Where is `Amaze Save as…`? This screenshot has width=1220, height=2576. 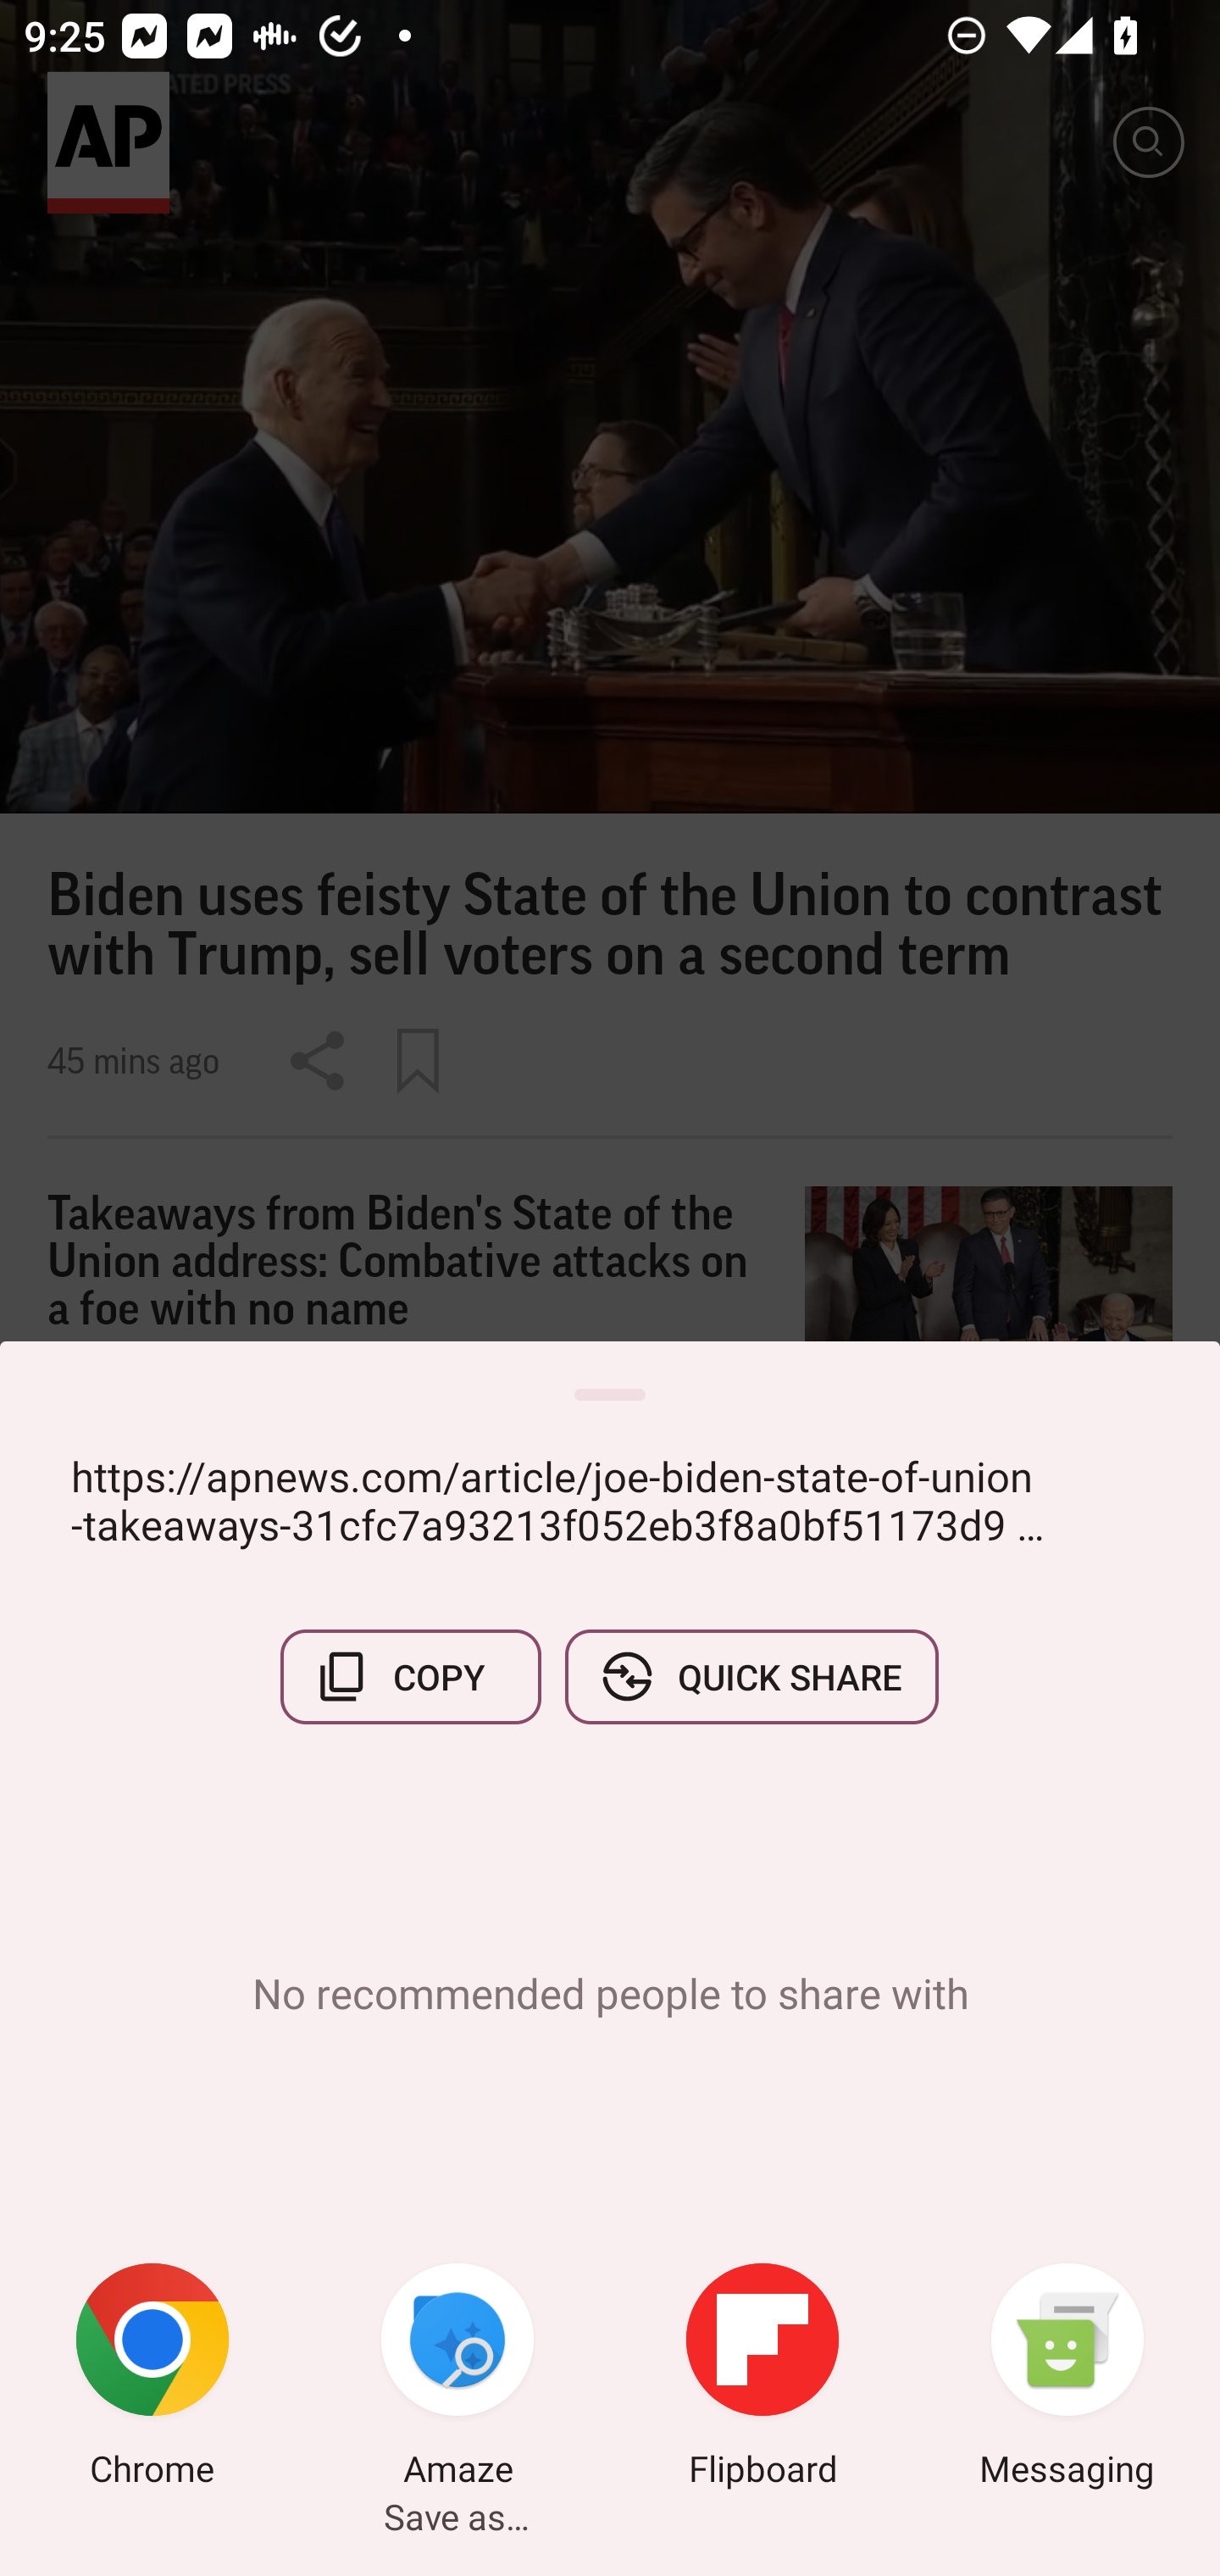 Amaze Save as… is located at coordinates (457, 2379).